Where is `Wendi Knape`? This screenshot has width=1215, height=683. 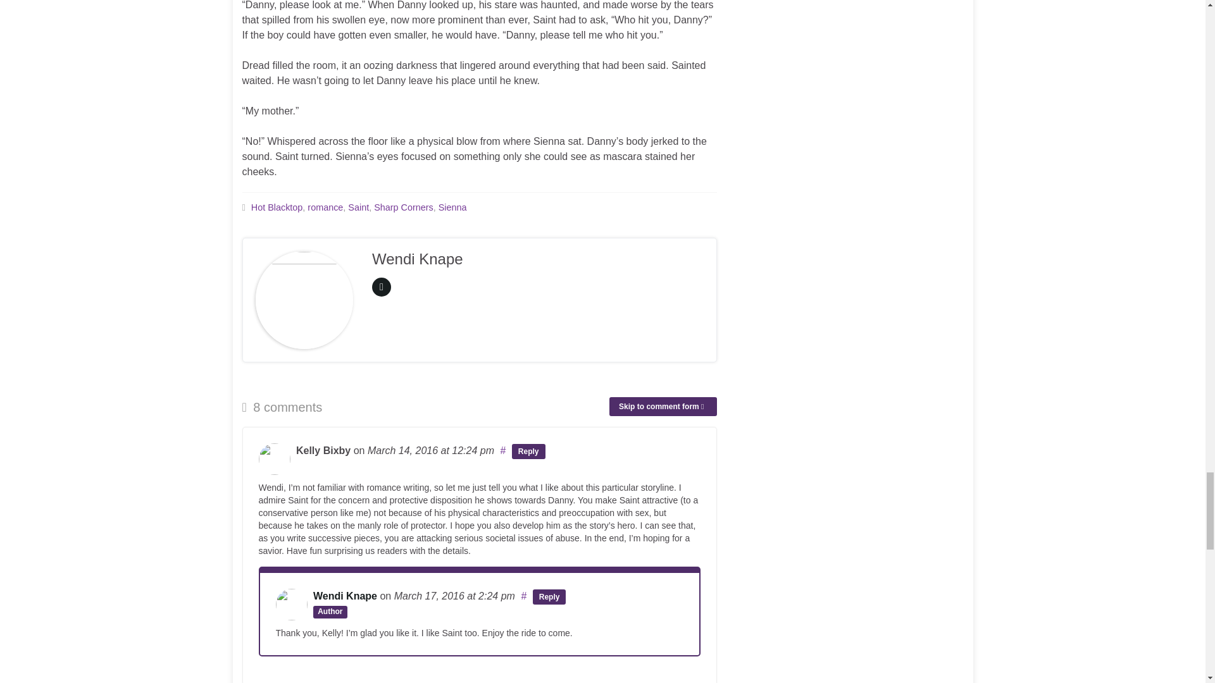
Wendi Knape is located at coordinates (345, 596).